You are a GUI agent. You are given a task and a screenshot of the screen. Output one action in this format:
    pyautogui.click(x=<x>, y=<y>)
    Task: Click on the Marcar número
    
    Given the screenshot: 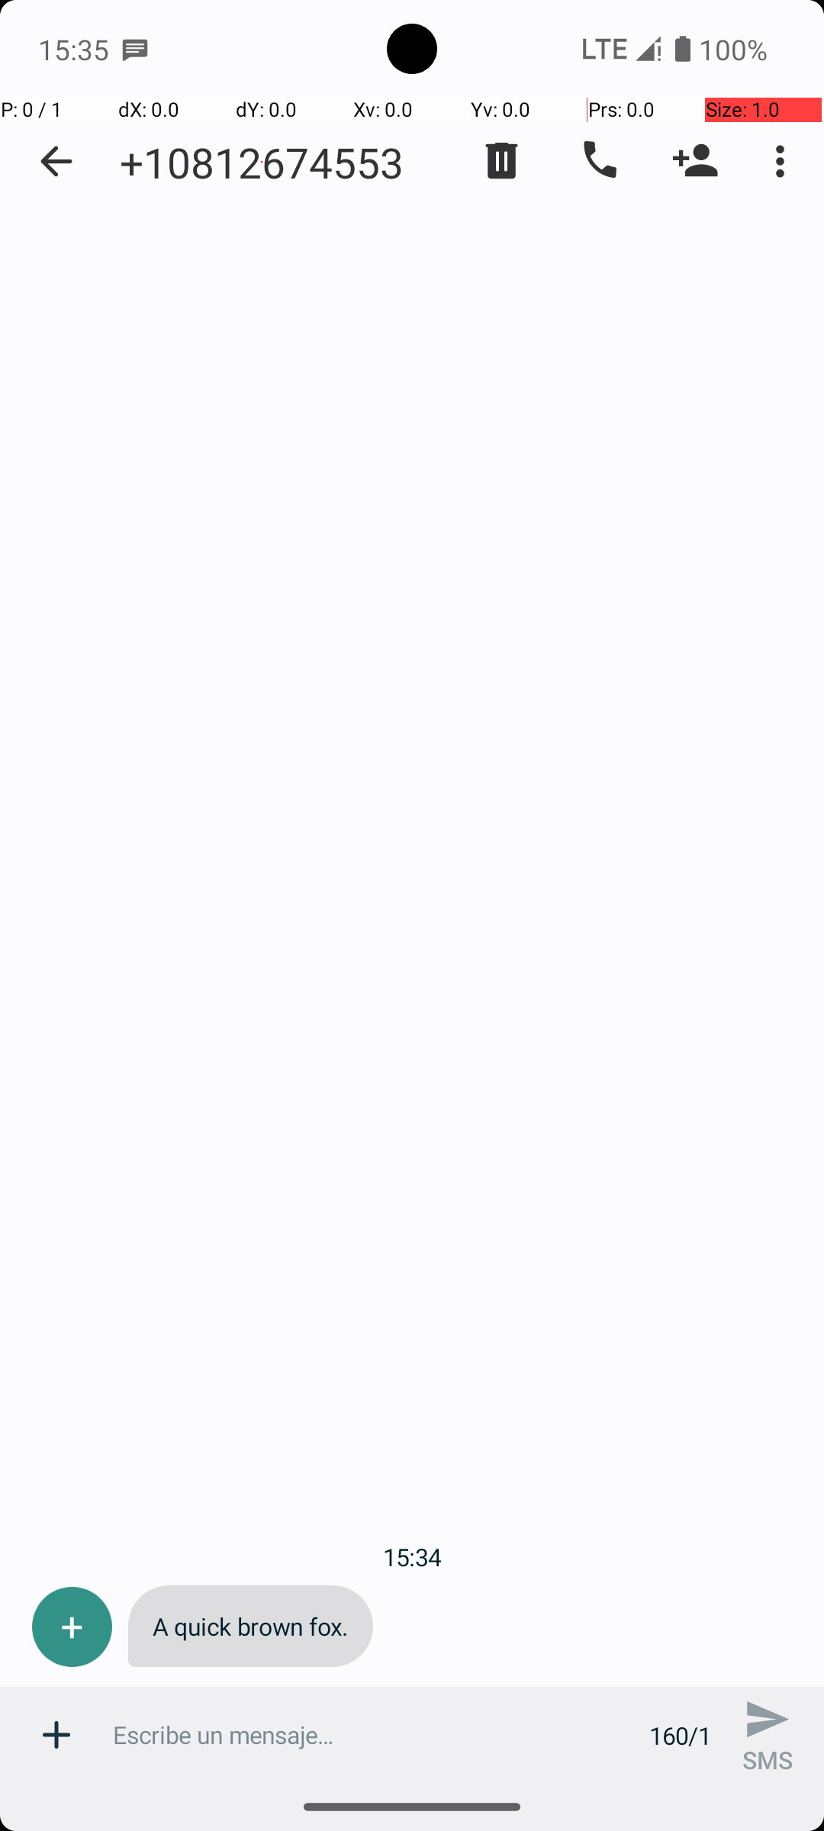 What is the action you would take?
    pyautogui.click(x=598, y=161)
    